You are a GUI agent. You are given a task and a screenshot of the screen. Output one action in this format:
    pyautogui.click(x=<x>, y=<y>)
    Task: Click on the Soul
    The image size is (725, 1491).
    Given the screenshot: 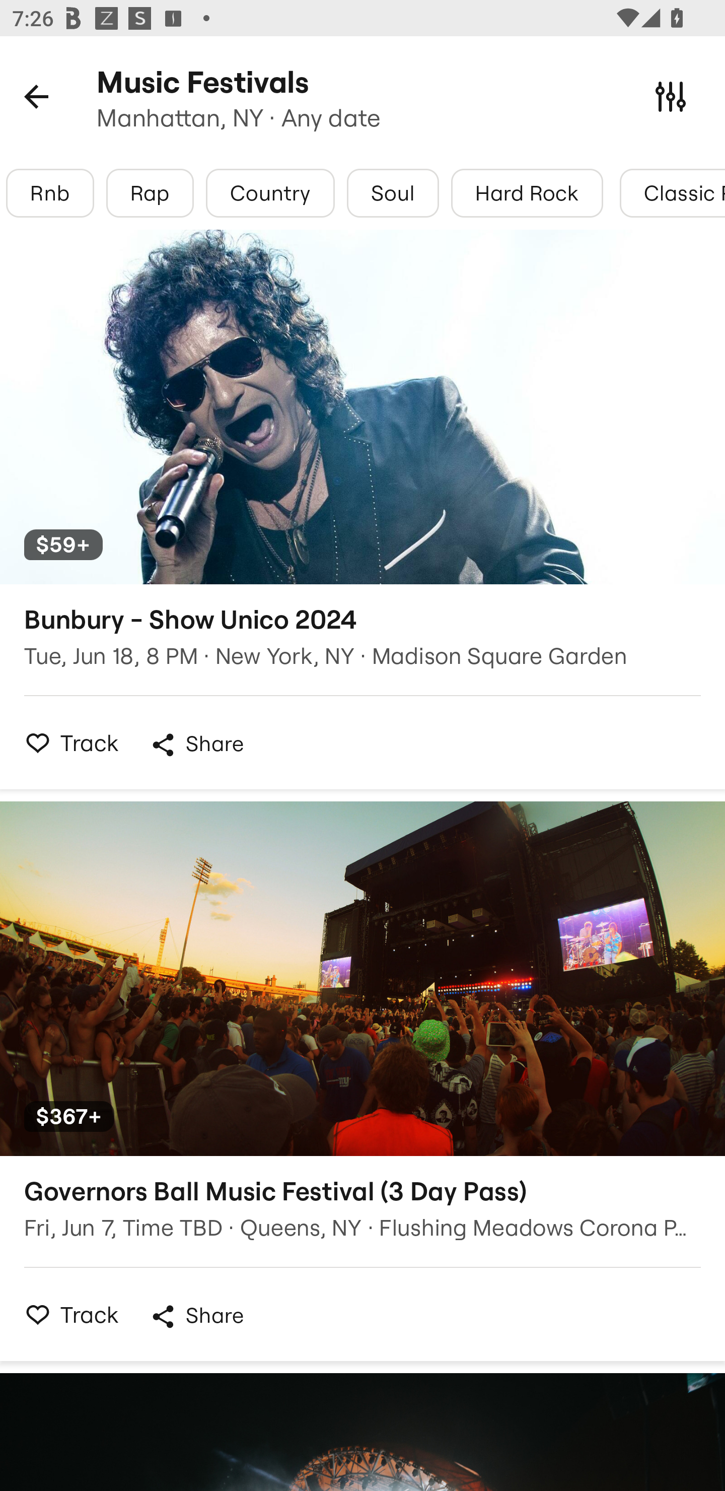 What is the action you would take?
    pyautogui.click(x=393, y=193)
    